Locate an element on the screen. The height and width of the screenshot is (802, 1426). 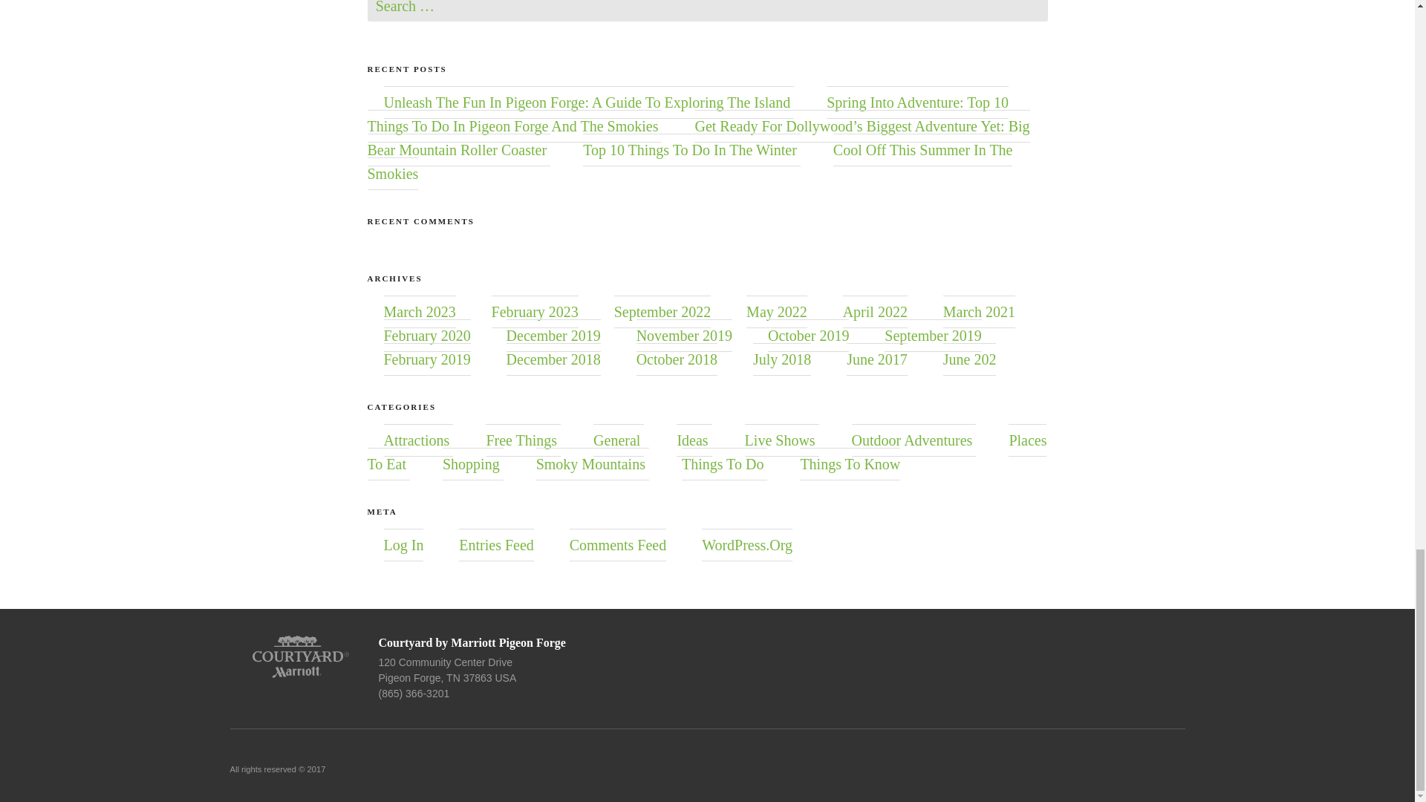
Places To Eat is located at coordinates (706, 452).